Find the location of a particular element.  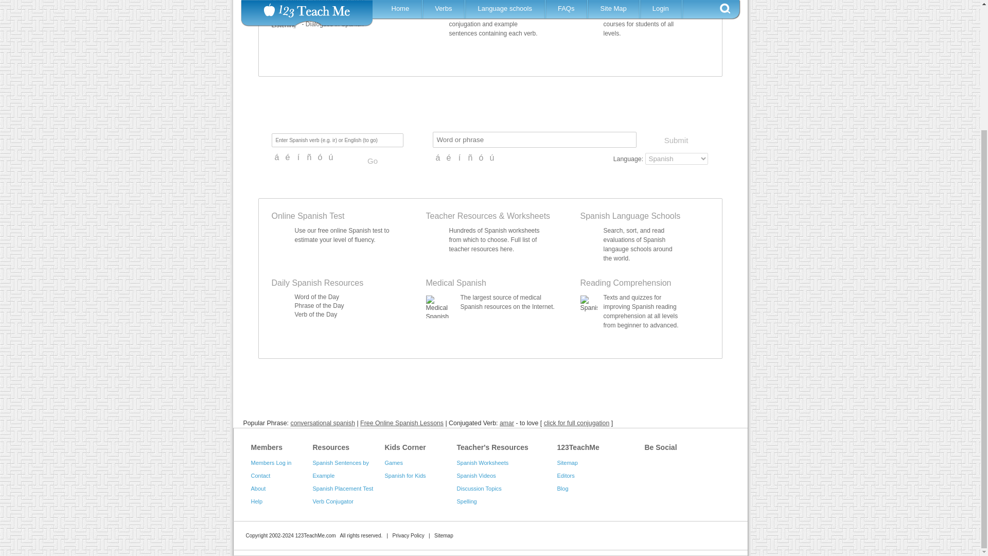

Free Spanish Courses is located at coordinates (611, 2).